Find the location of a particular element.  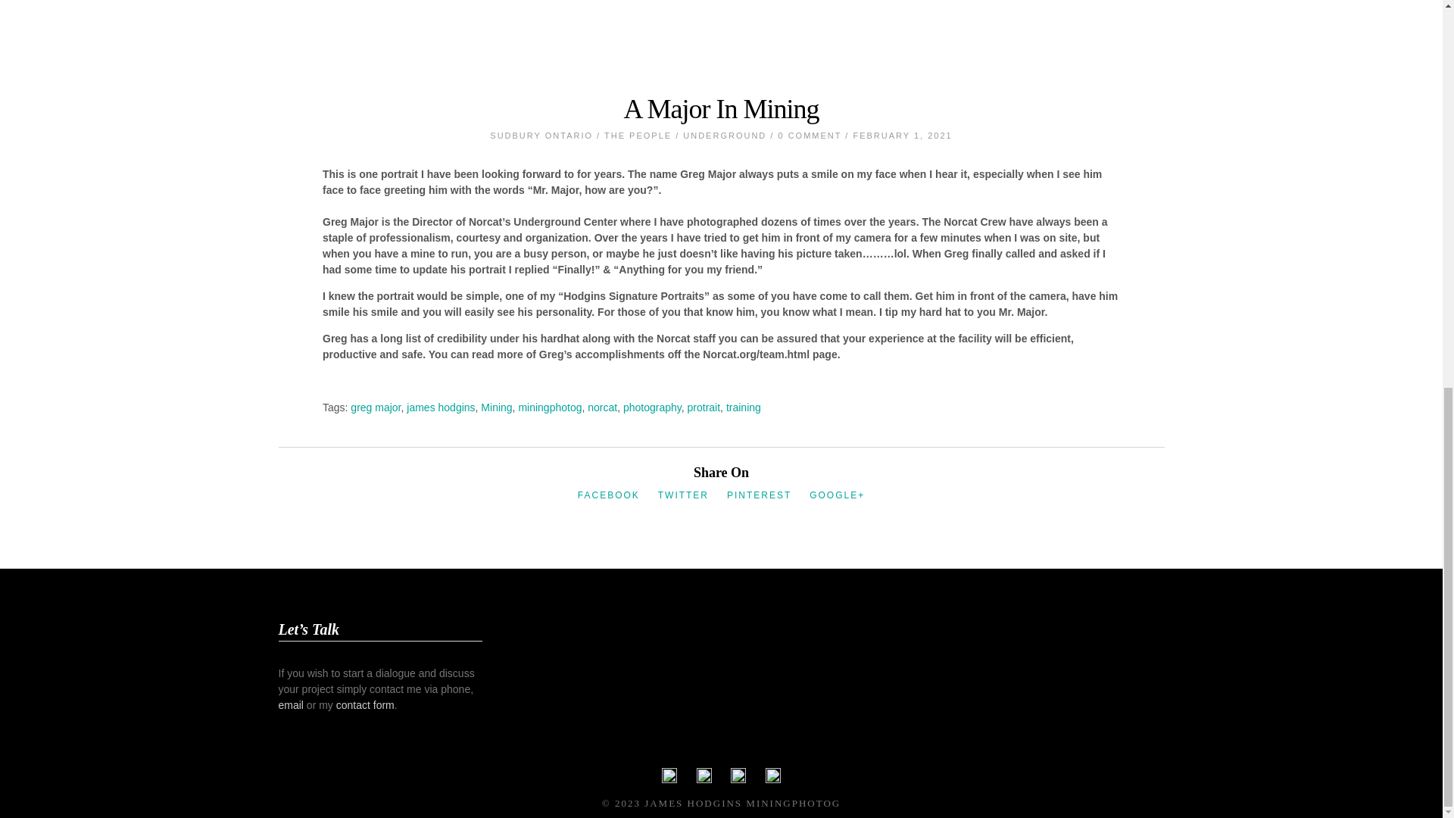

photography is located at coordinates (653, 407).